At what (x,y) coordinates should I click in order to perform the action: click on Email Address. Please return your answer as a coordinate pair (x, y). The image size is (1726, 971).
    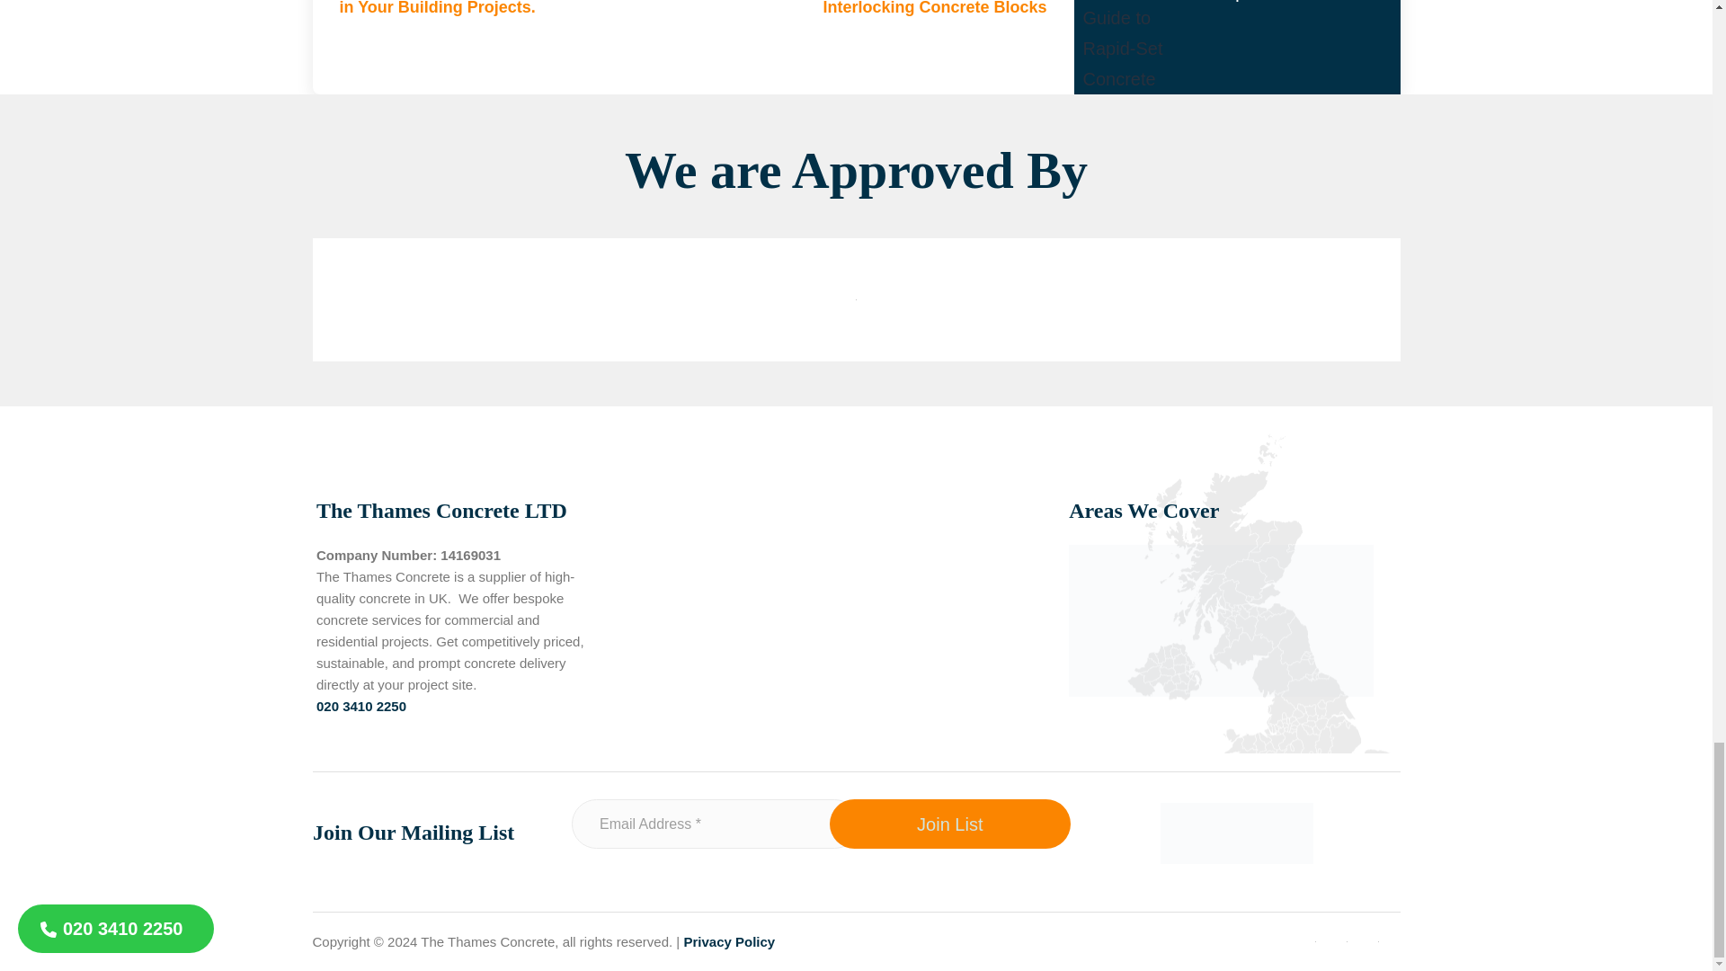
    Looking at the image, I should click on (714, 824).